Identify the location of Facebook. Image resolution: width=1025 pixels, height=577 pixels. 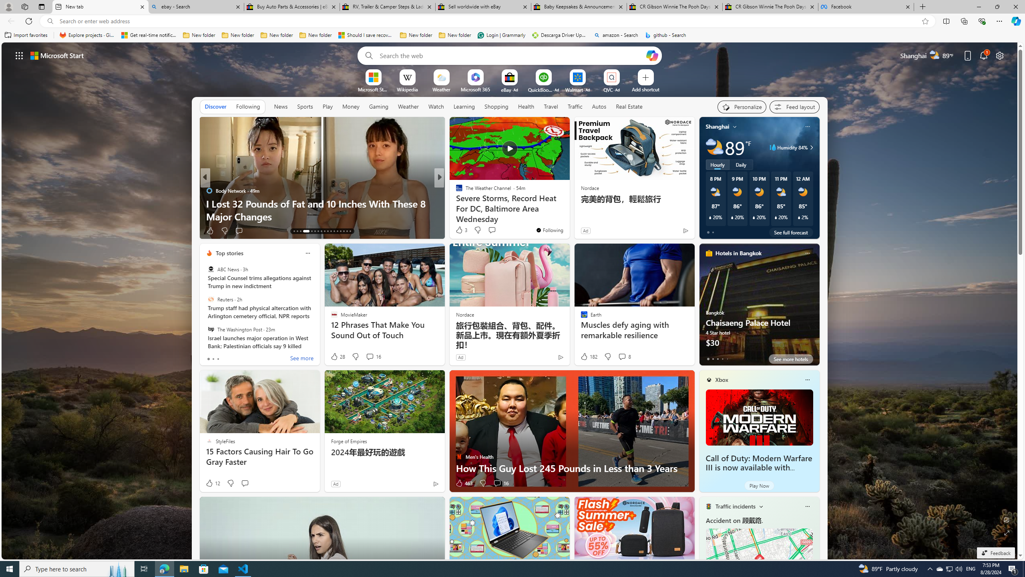
(866, 7).